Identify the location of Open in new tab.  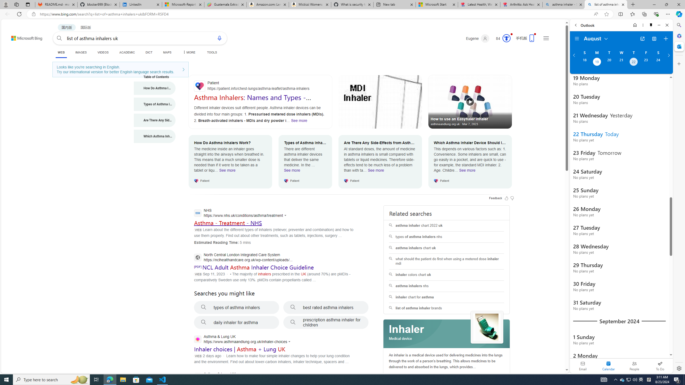
(642, 39).